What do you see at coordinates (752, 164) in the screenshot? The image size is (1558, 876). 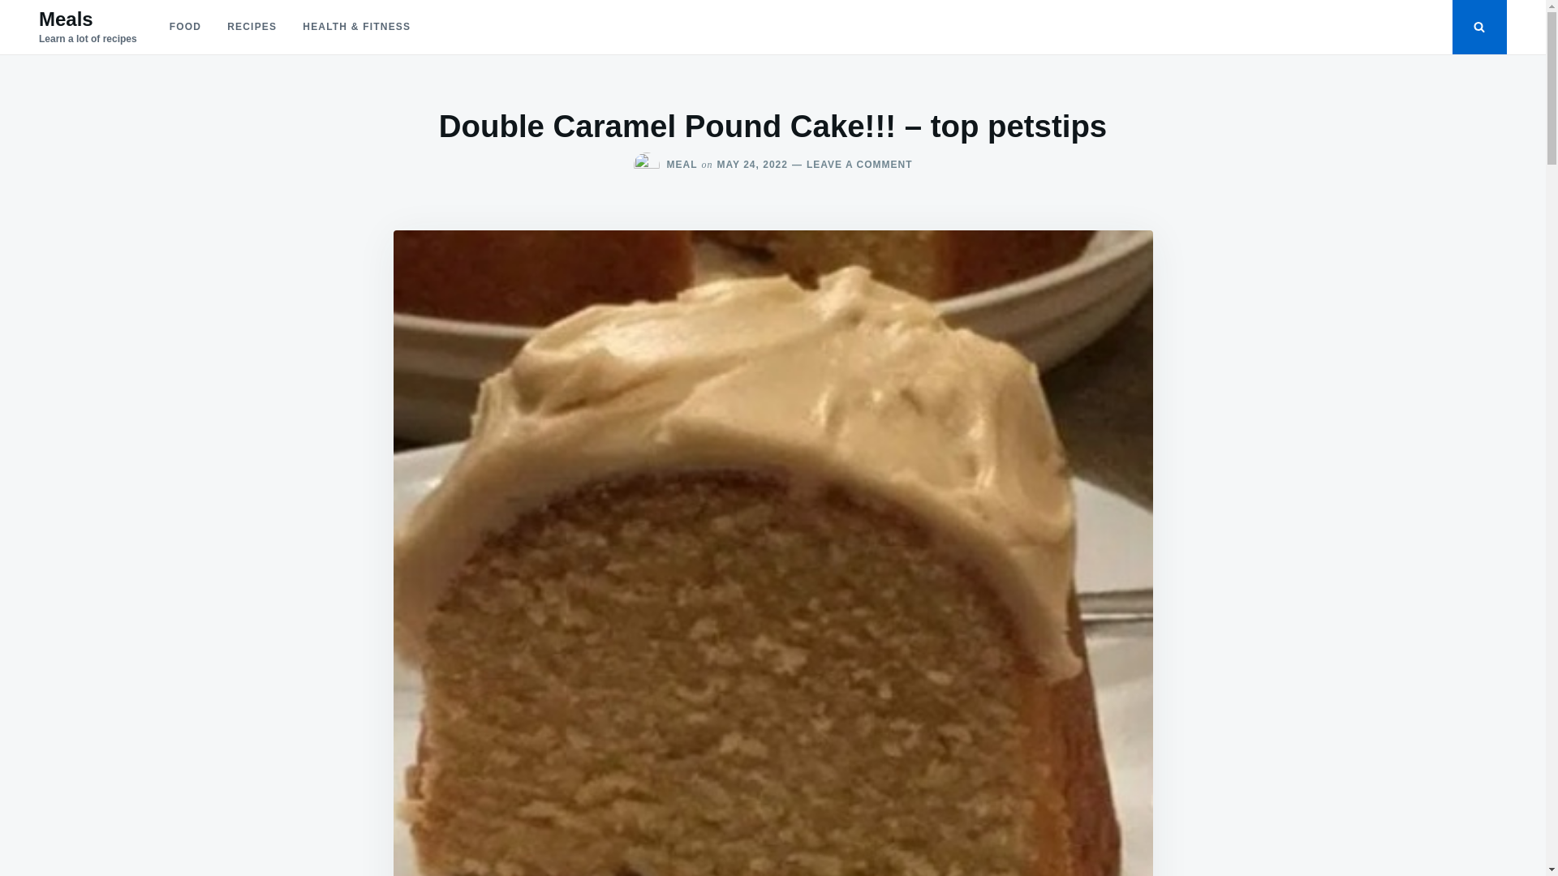 I see `MAY 24, 2022` at bounding box center [752, 164].